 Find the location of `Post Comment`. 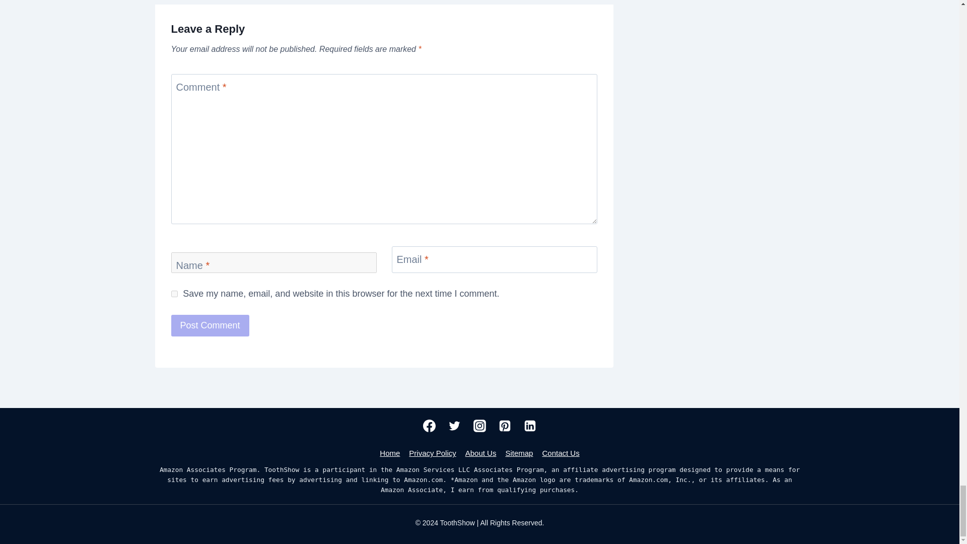

Post Comment is located at coordinates (210, 325).